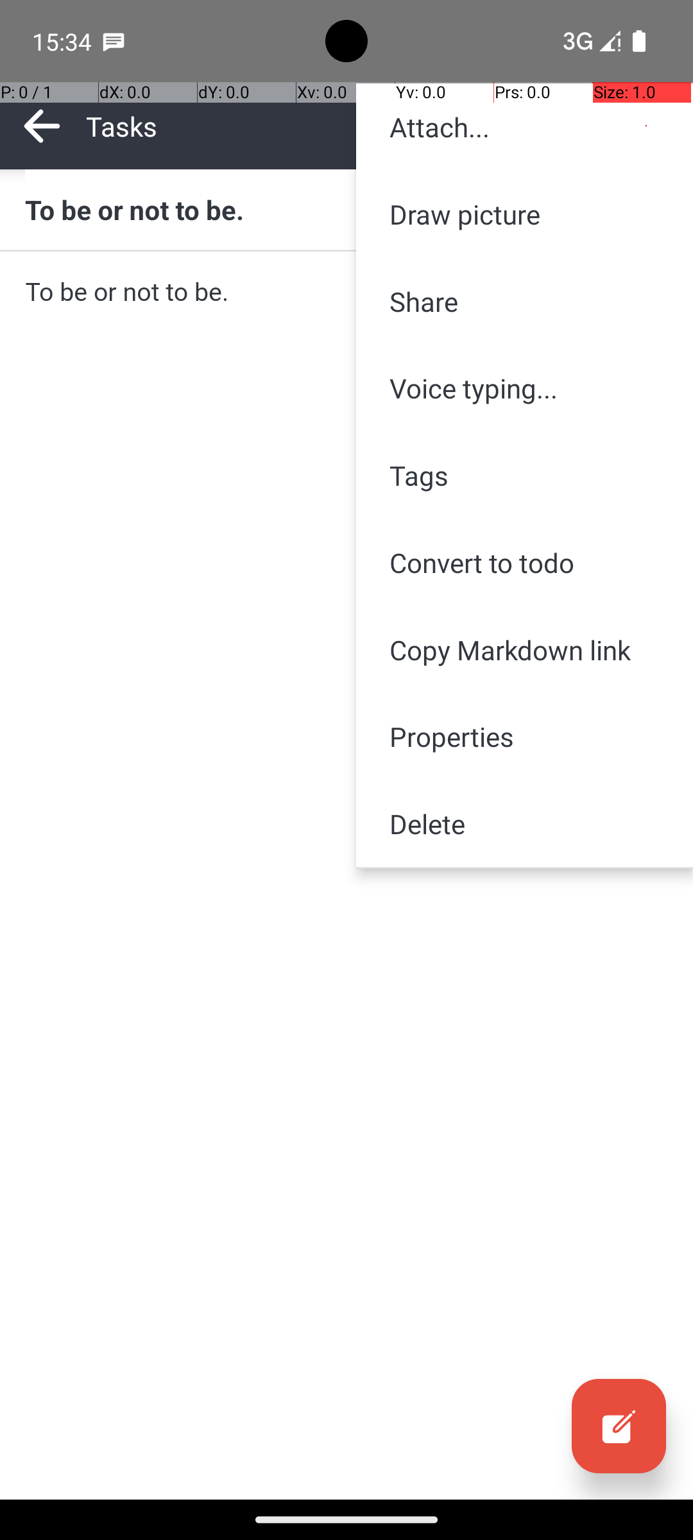 The width and height of the screenshot is (693, 1540). What do you see at coordinates (525, 127) in the screenshot?
I see `Attach...` at bounding box center [525, 127].